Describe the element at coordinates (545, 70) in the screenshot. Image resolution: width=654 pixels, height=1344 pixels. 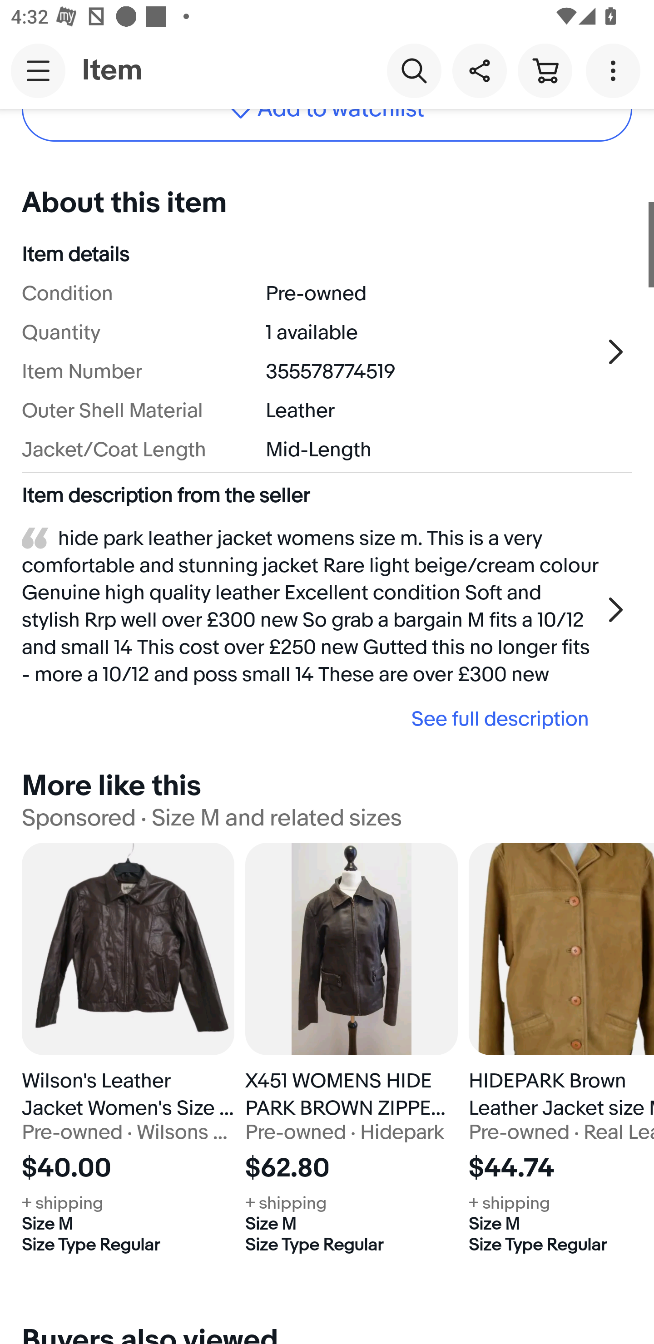
I see `Cart button shopping cart` at that location.